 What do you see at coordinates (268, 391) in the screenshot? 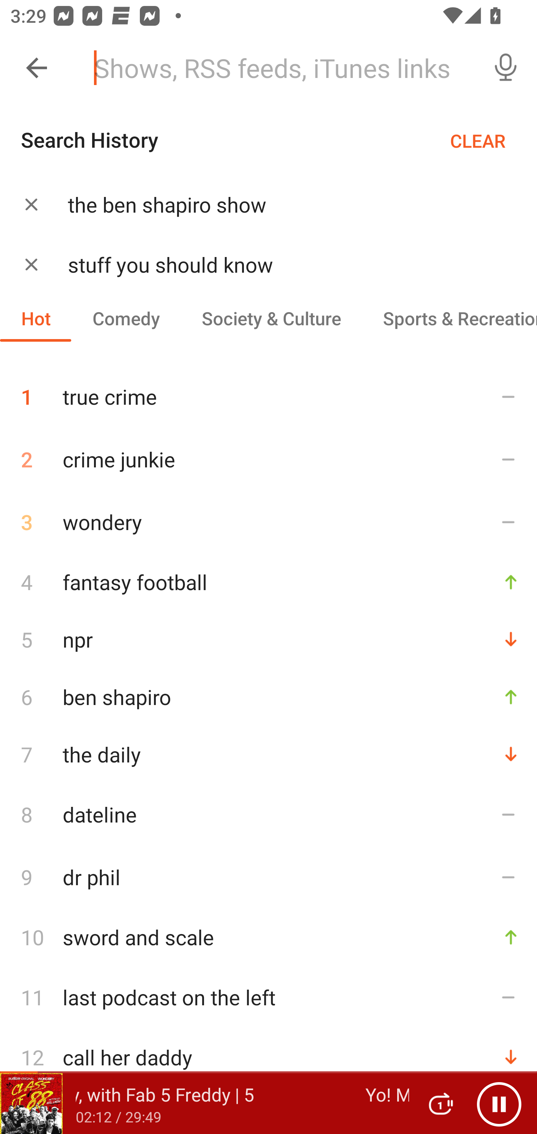
I see `1 true crime` at bounding box center [268, 391].